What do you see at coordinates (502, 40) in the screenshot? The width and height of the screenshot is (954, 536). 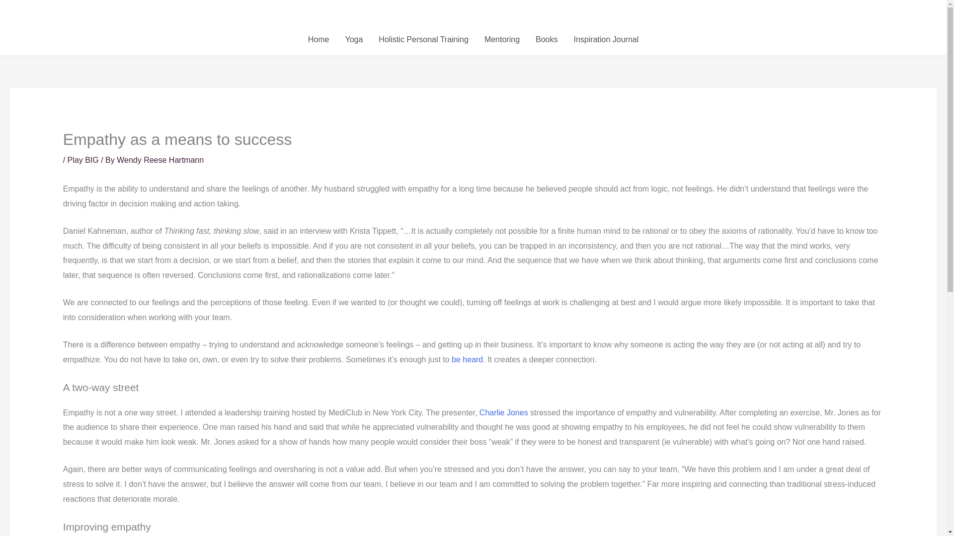 I see `Mentoring` at bounding box center [502, 40].